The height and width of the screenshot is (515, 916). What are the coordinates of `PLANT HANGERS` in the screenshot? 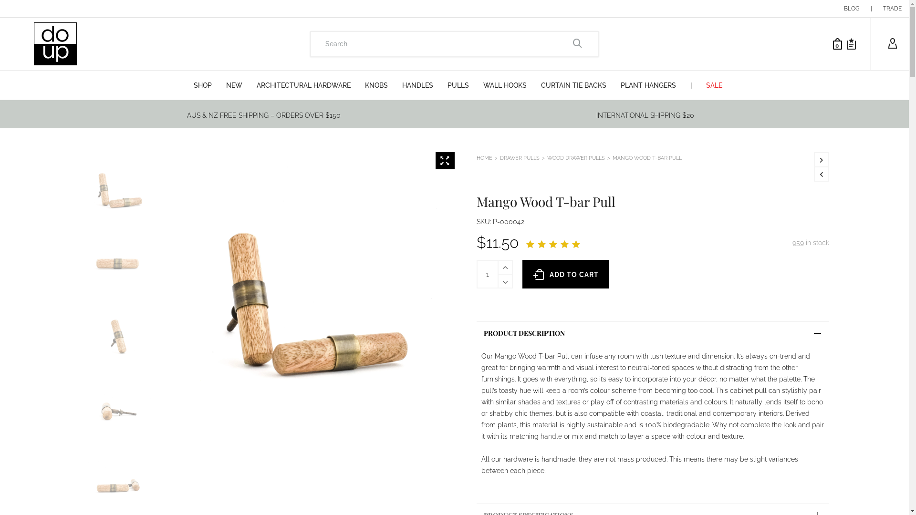 It's located at (648, 85).